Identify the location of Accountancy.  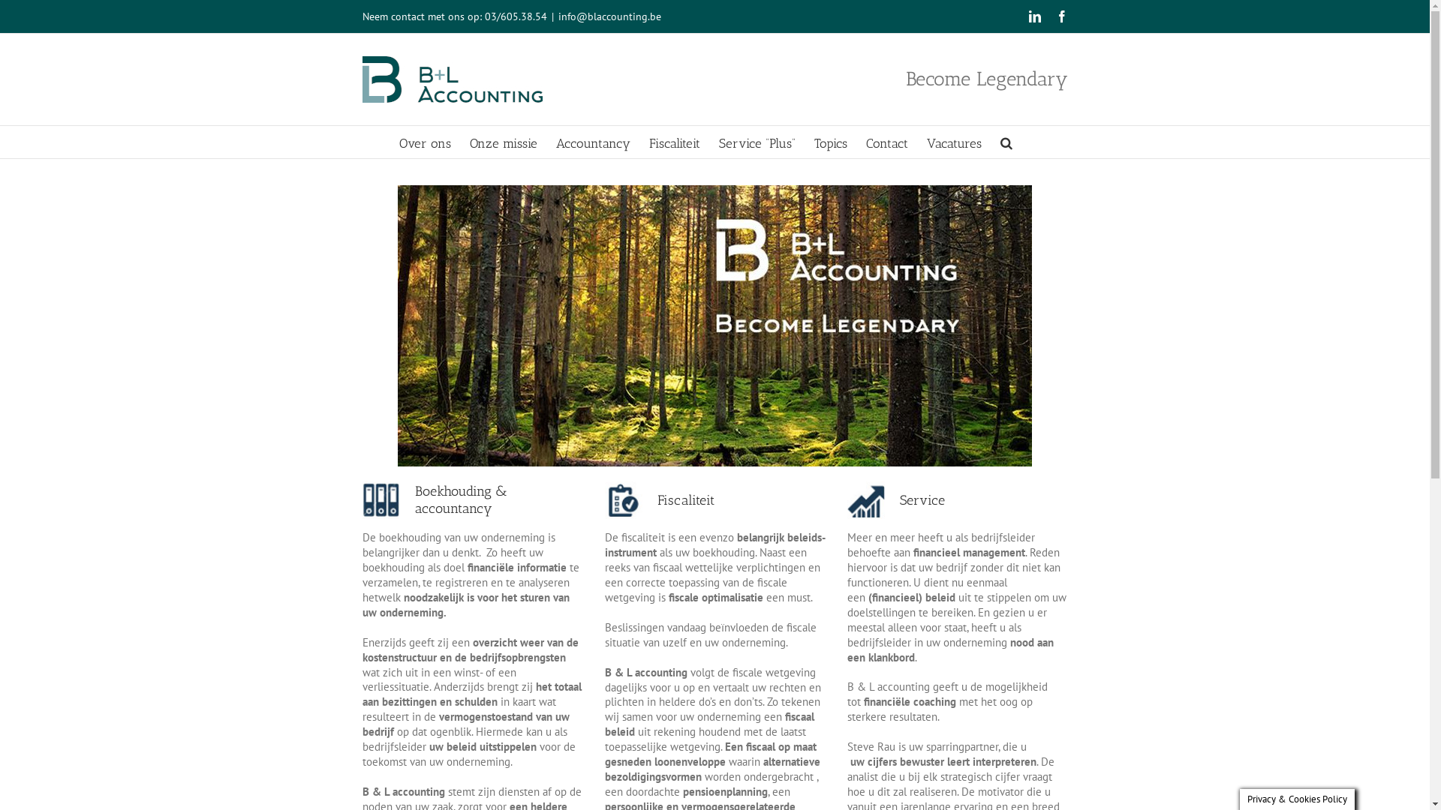
(593, 142).